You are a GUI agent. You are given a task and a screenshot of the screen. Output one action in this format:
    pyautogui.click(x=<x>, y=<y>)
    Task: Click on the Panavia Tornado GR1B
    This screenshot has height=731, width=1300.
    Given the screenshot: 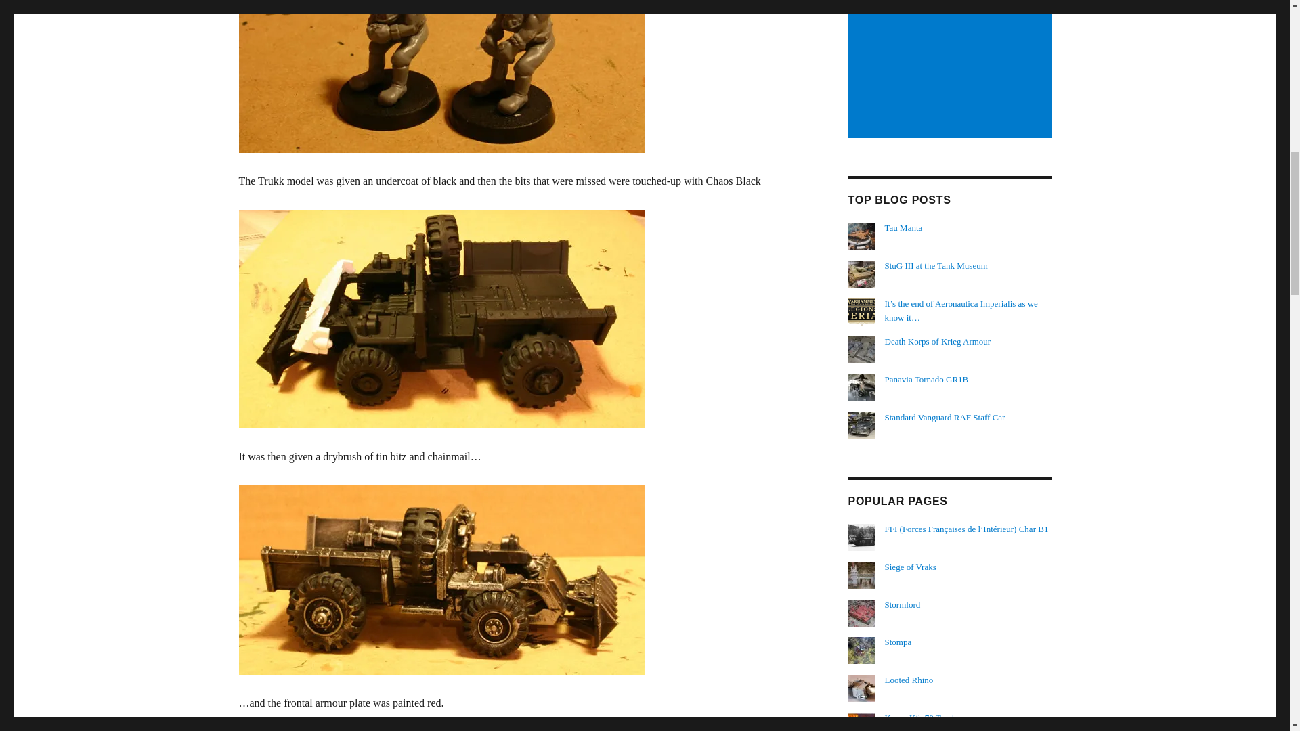 What is the action you would take?
    pyautogui.click(x=926, y=379)
    